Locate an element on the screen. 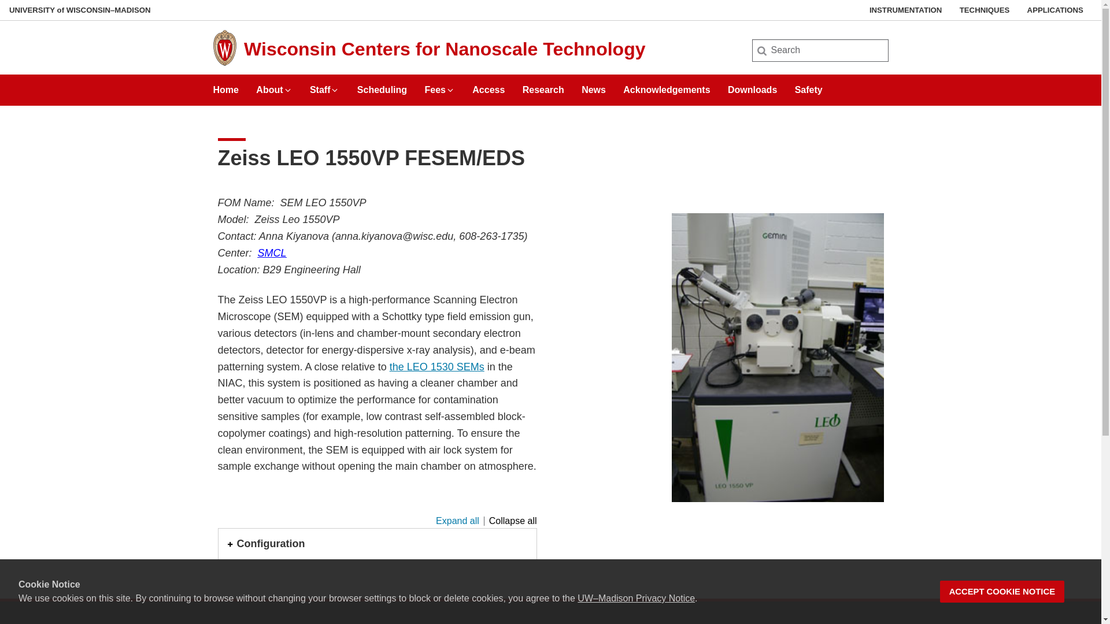 The image size is (1110, 624). TECHNIQUES is located at coordinates (984, 10).